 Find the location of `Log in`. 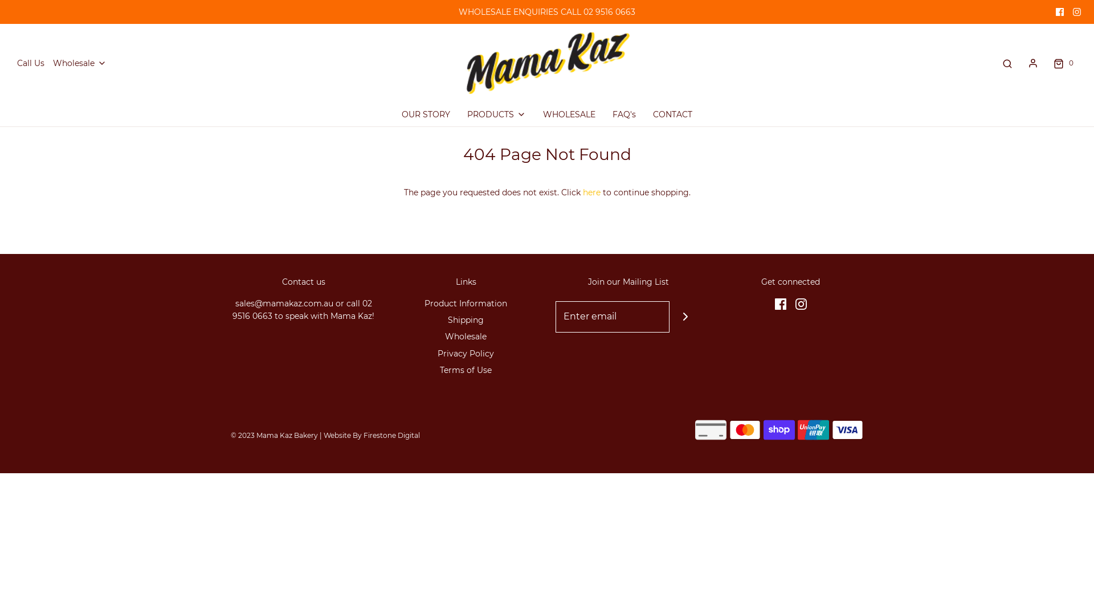

Log in is located at coordinates (1033, 63).